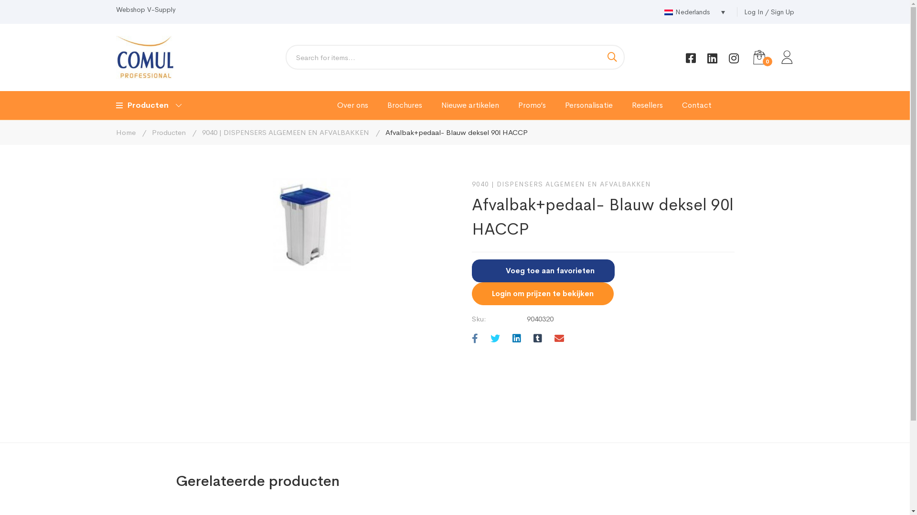 This screenshot has height=515, width=917. Describe the element at coordinates (169, 133) in the screenshot. I see `Producten` at that location.